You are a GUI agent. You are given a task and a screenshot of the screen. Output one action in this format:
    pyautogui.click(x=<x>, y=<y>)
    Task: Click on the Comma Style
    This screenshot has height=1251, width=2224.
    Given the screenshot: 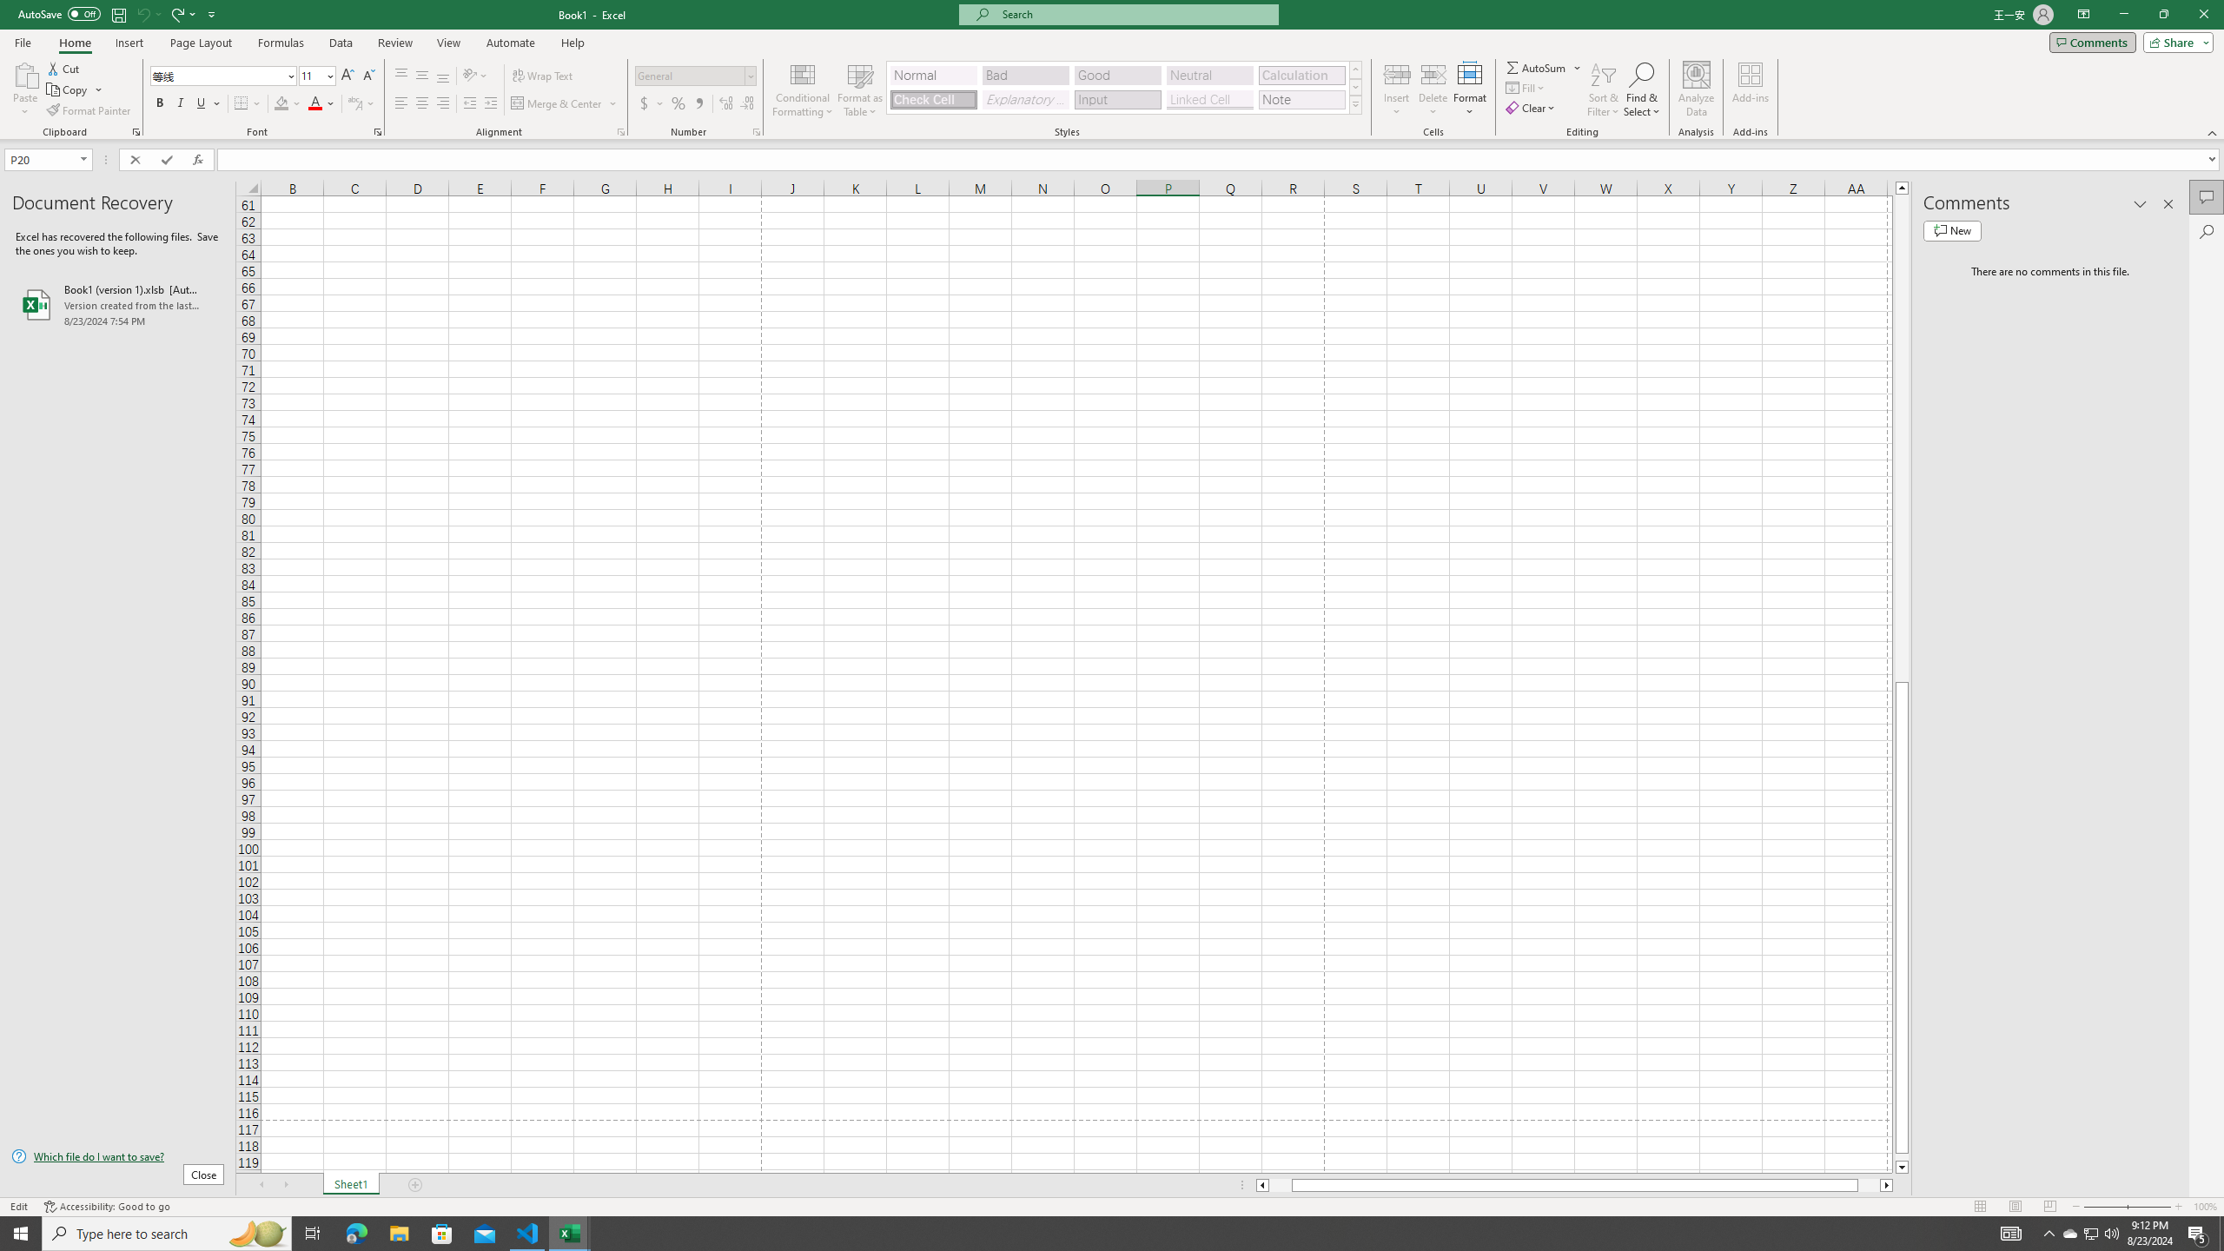 What is the action you would take?
    pyautogui.click(x=698, y=104)
    